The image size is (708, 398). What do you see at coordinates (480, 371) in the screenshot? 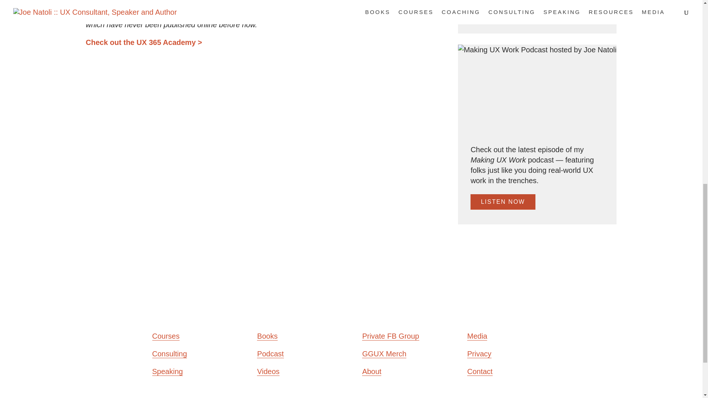
I see `Contact` at bounding box center [480, 371].